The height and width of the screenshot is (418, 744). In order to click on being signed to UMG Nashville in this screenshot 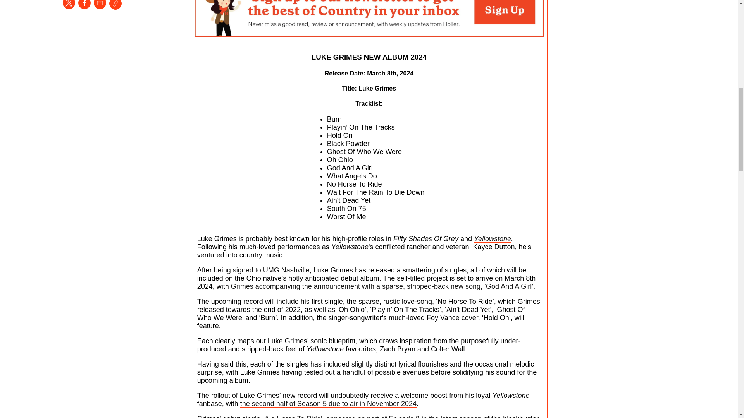, I will do `click(262, 270)`.